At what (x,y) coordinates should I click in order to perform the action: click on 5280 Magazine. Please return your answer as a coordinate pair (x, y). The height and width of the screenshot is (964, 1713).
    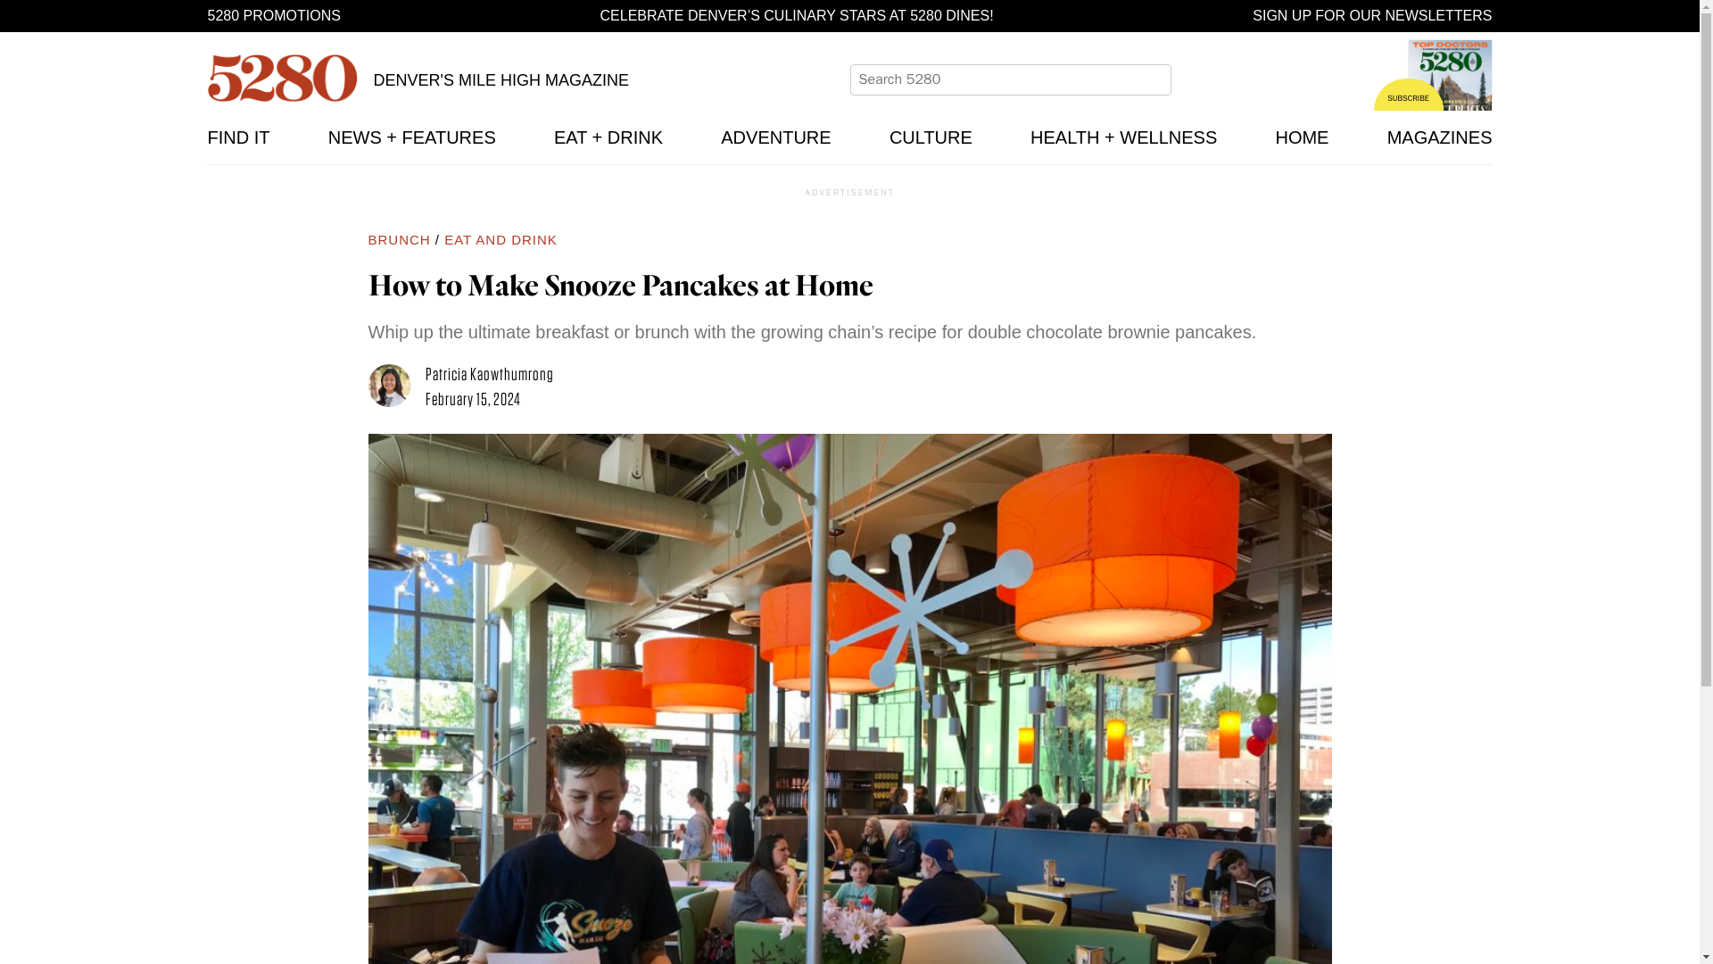
    Looking at the image, I should click on (282, 78).